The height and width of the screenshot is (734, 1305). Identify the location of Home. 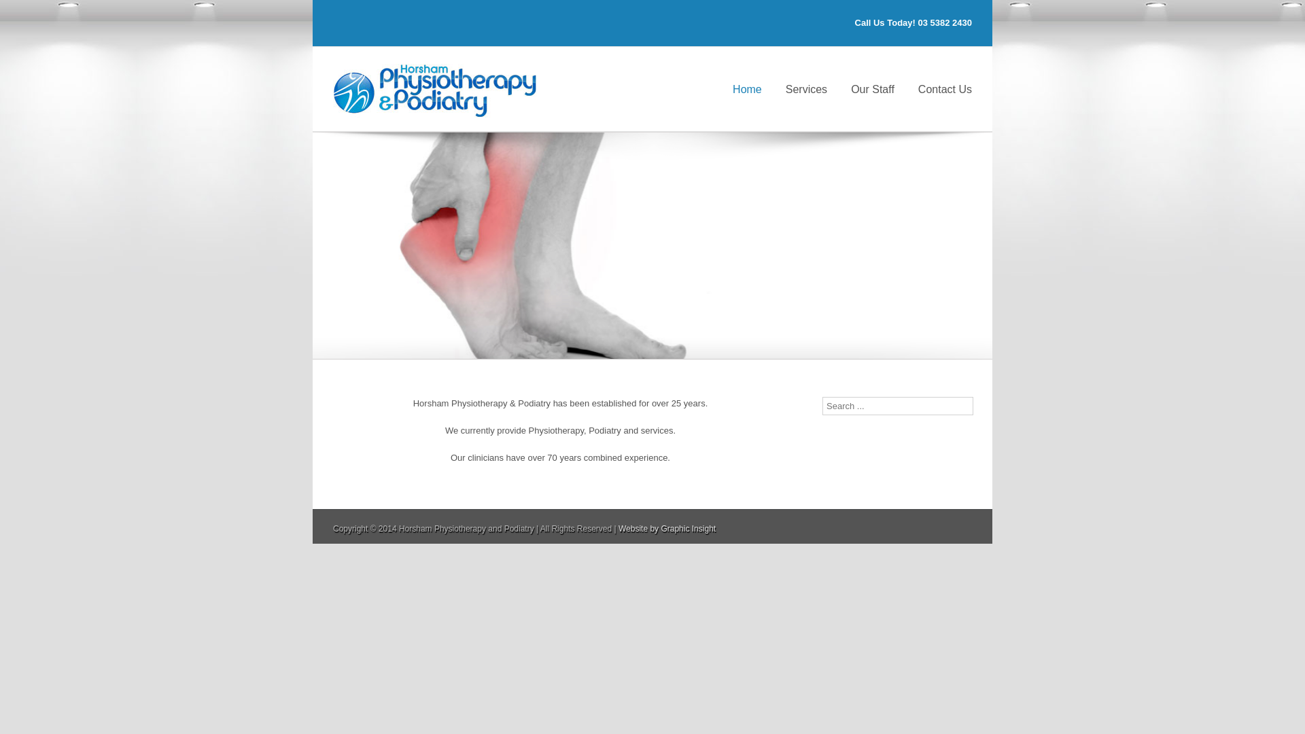
(748, 88).